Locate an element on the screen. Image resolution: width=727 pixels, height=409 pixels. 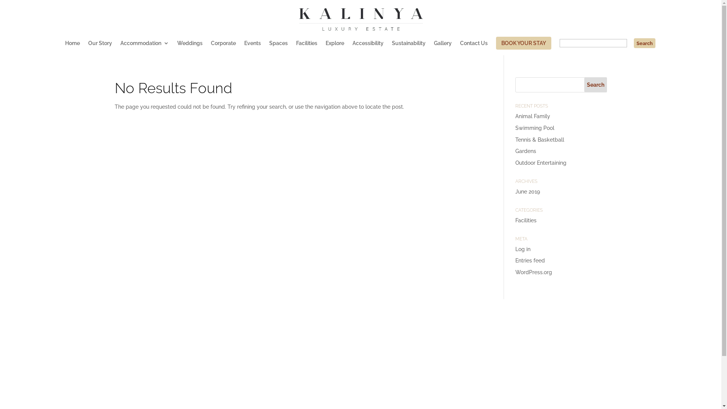
Log in is located at coordinates (523, 249).